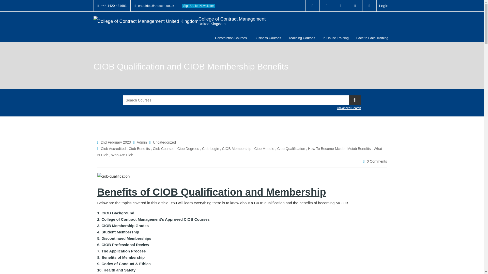  I want to click on linkedin, so click(231, 38).